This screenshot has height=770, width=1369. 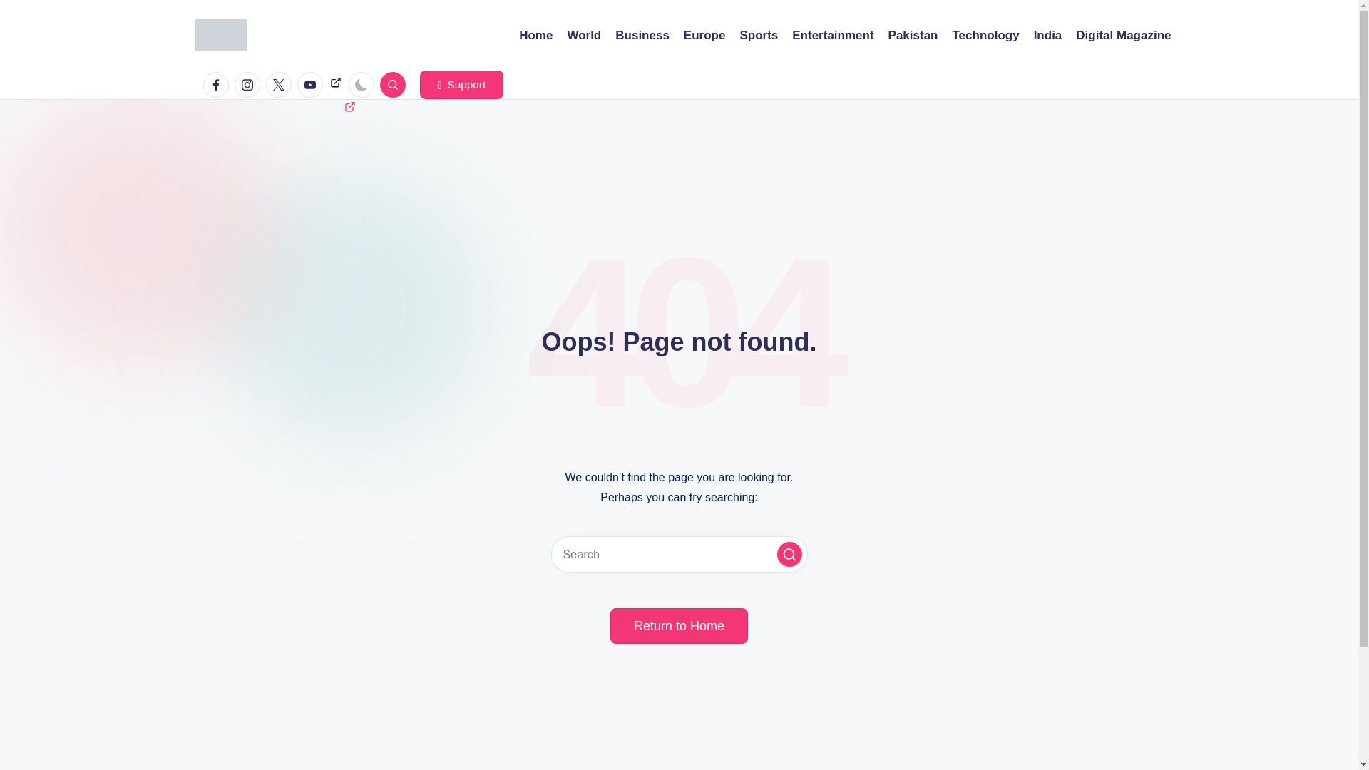 What do you see at coordinates (312, 85) in the screenshot?
I see `youtube` at bounding box center [312, 85].